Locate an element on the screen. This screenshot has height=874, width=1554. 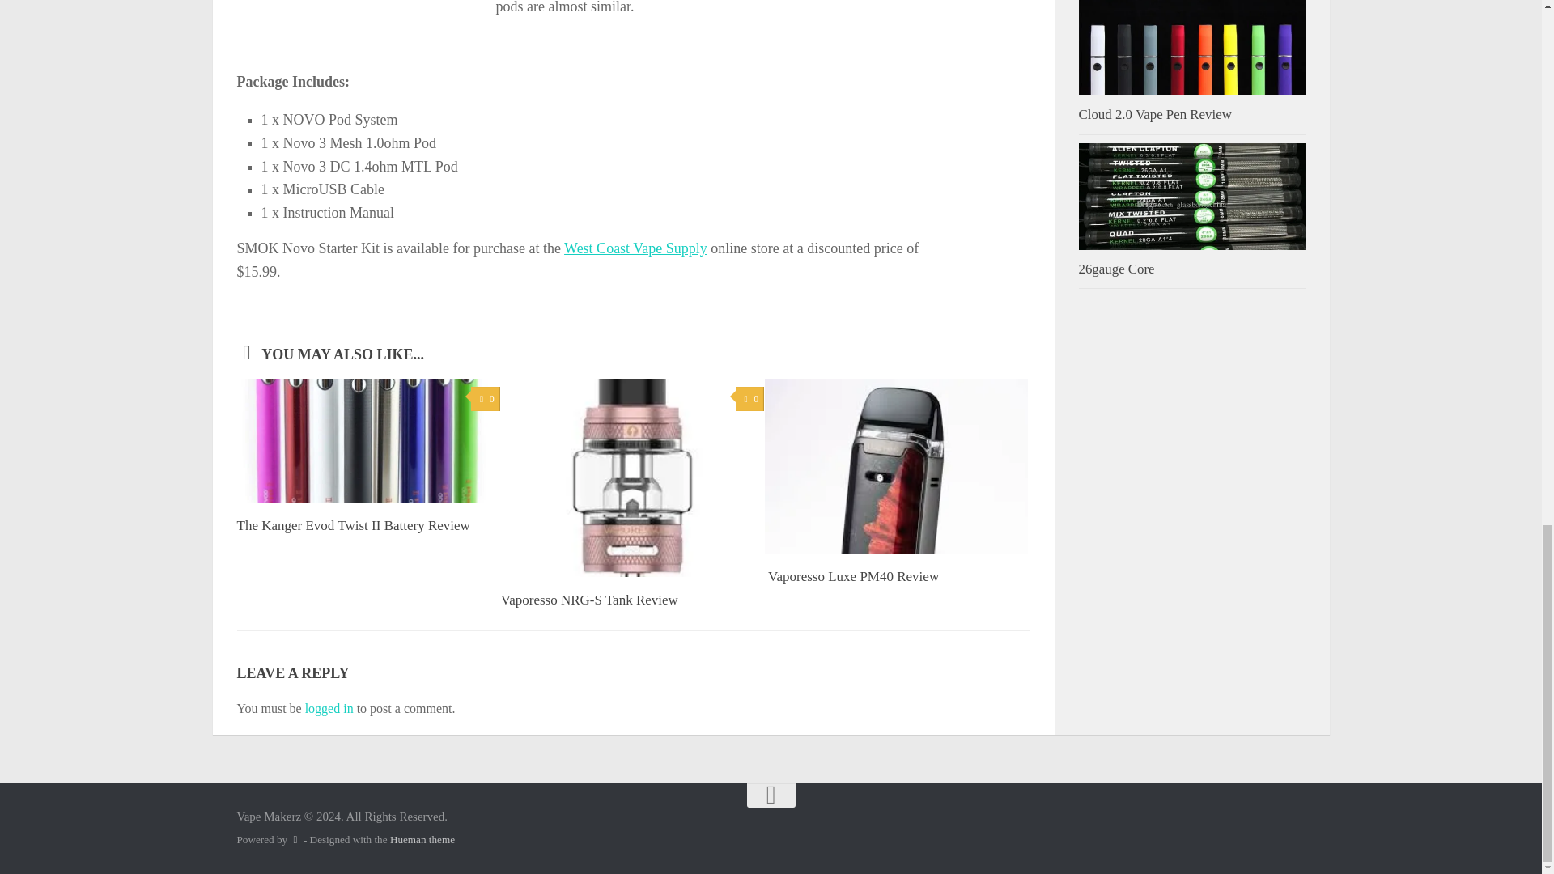
Vaporesso NRG-S Tank Review is located at coordinates (589, 600).